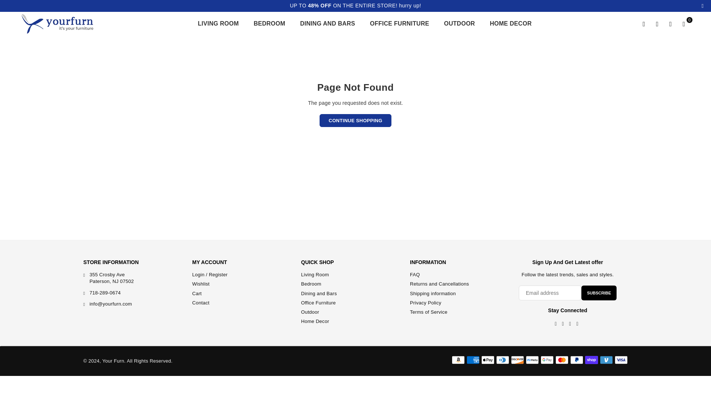 This screenshot has height=400, width=711. Describe the element at coordinates (503, 360) in the screenshot. I see `Diners Club` at that location.